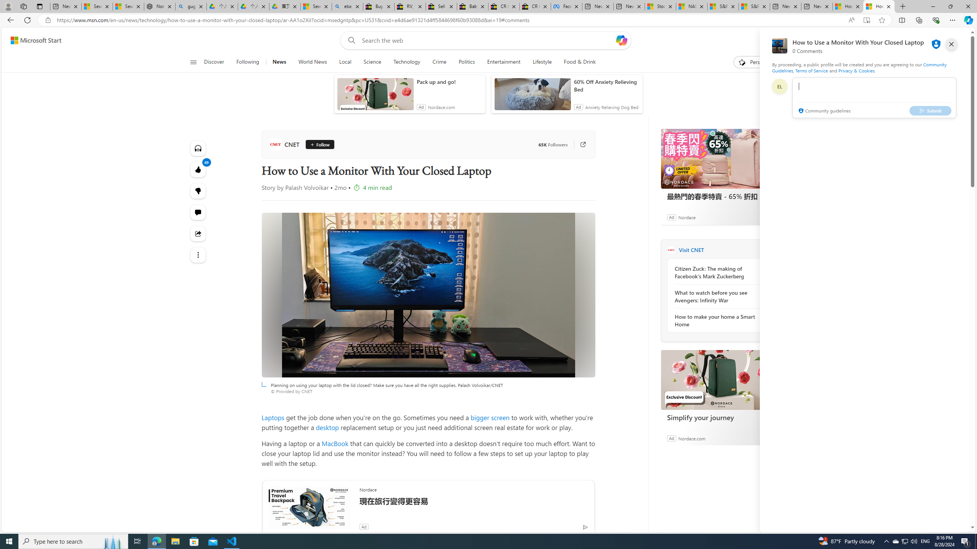 Image resolution: width=977 pixels, height=549 pixels. I want to click on Privacy & Cookies, so click(856, 70).